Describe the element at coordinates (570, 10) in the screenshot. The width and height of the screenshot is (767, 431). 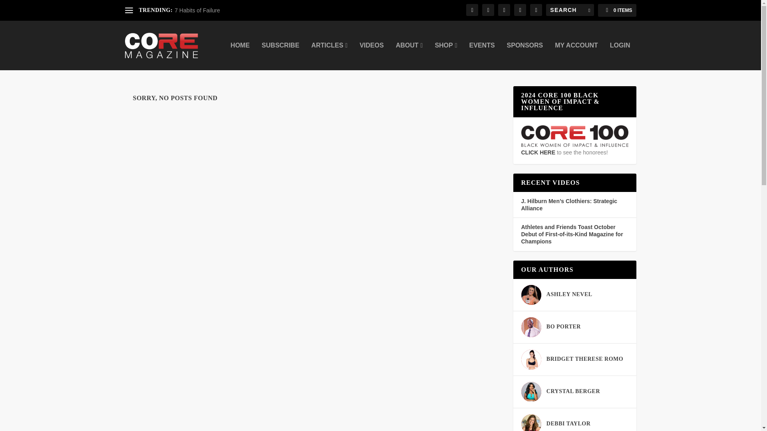
I see `Search for:` at that location.